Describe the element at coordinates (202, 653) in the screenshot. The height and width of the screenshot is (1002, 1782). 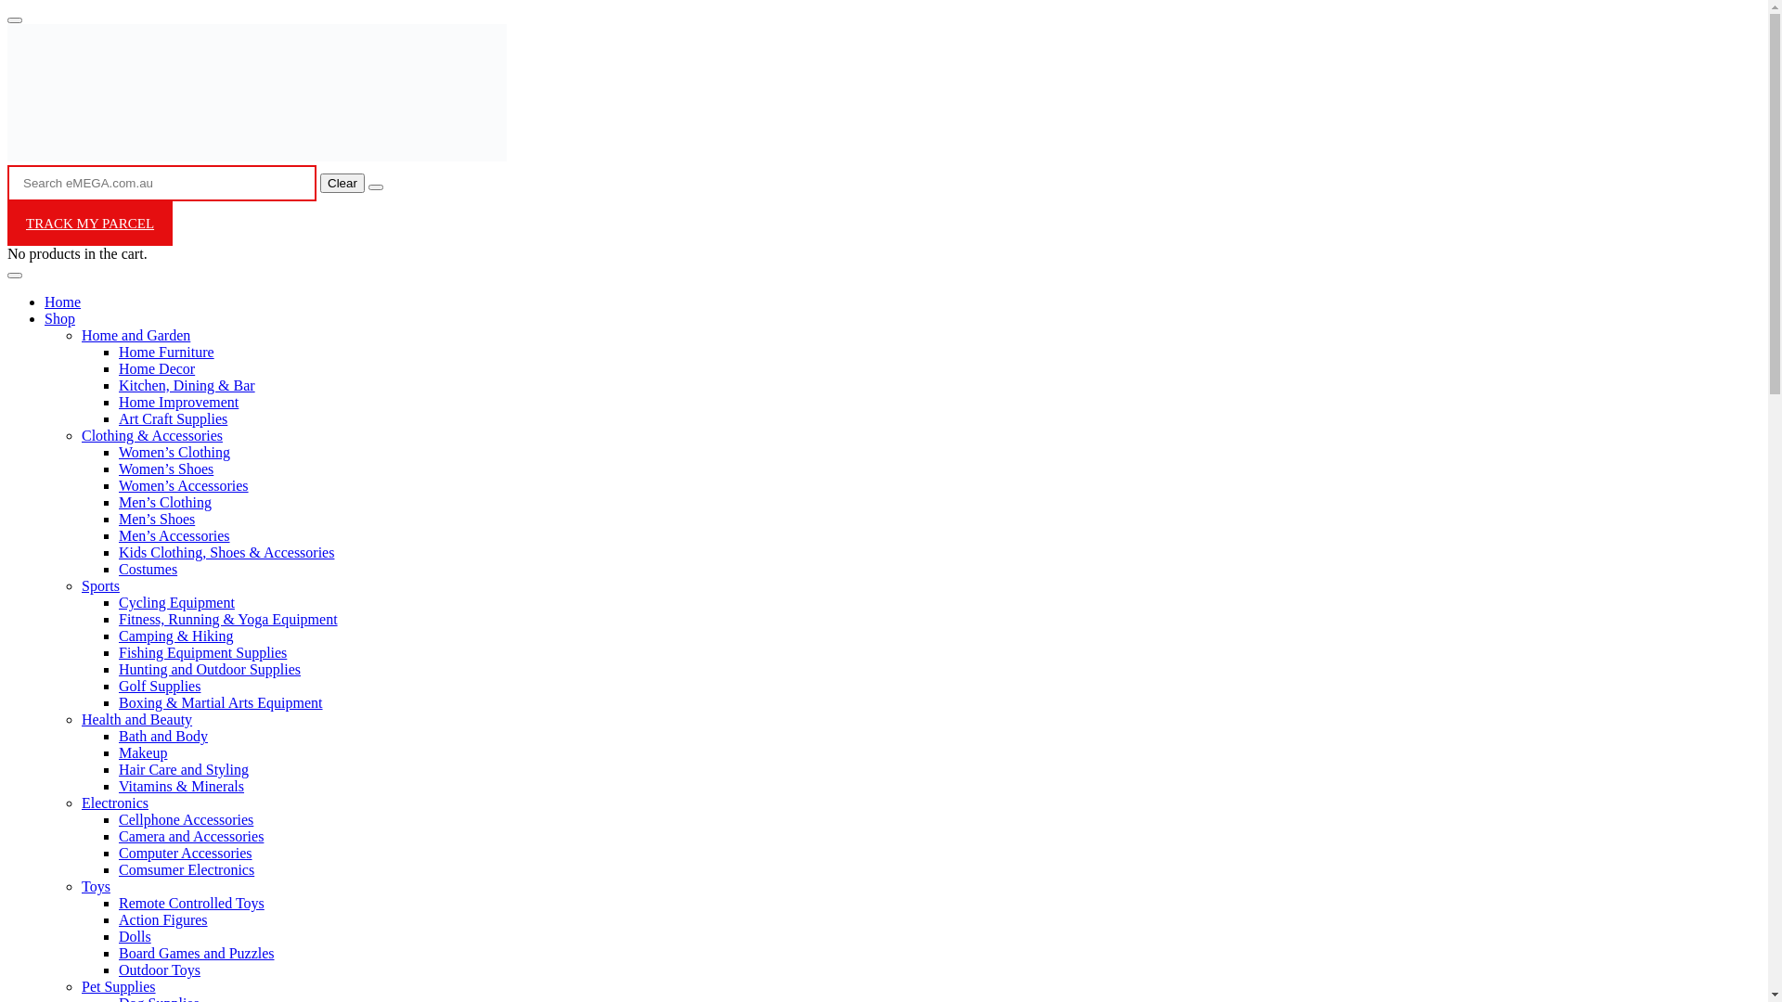
I see `Fishing Equipment Supplies` at that location.